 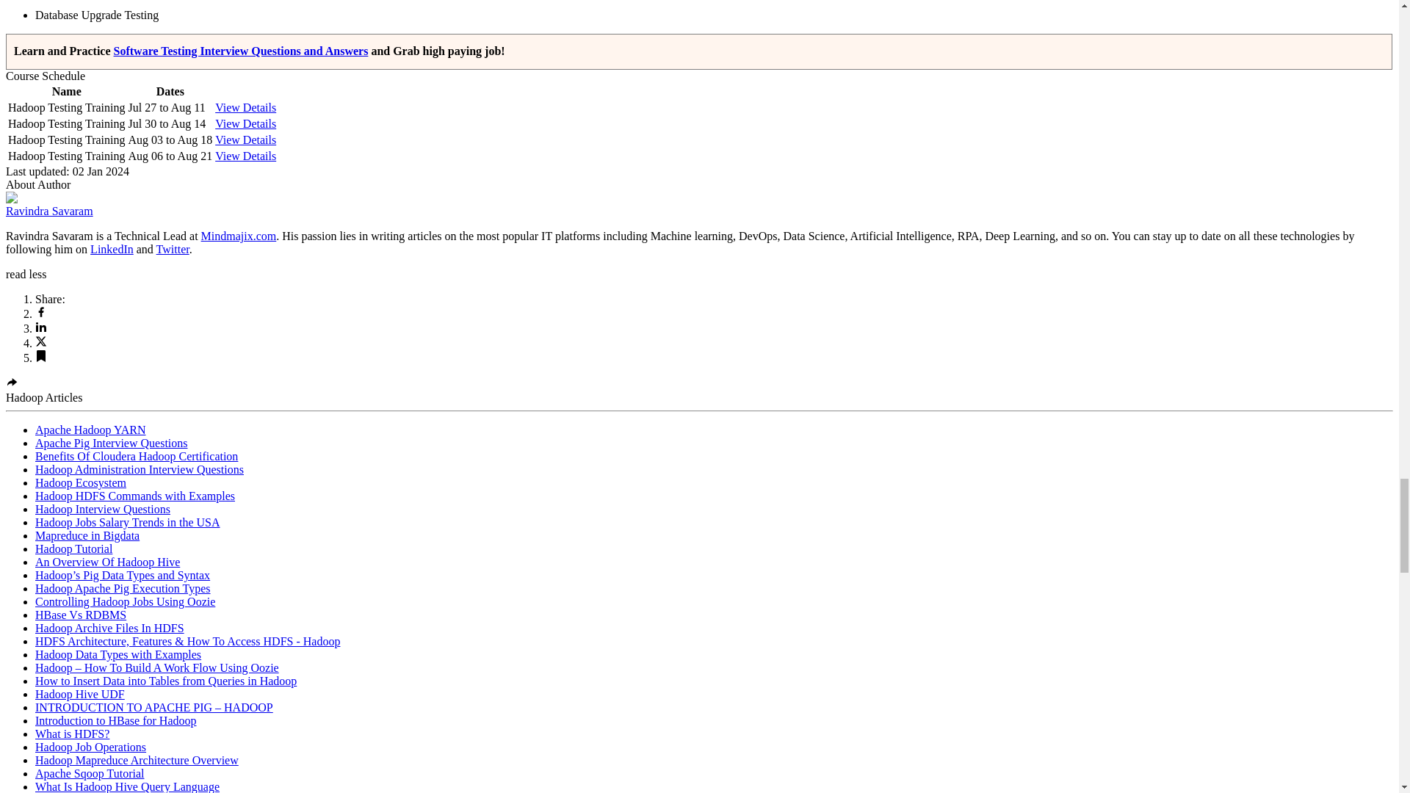 What do you see at coordinates (239, 236) in the screenshot?
I see `Mindmajix.com` at bounding box center [239, 236].